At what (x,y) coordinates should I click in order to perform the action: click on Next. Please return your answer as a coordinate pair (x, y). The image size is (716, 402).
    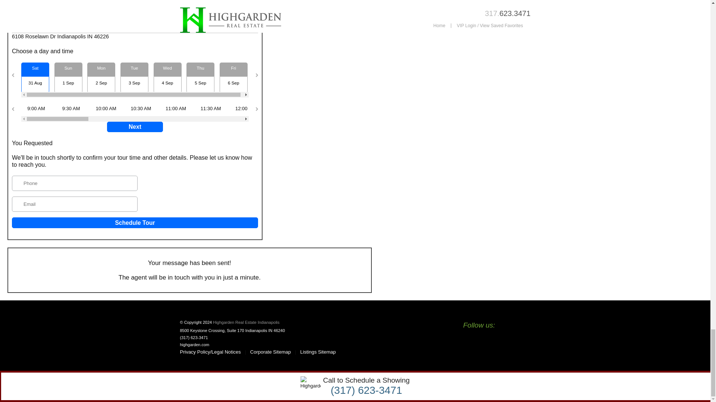
    Looking at the image, I should click on (135, 127).